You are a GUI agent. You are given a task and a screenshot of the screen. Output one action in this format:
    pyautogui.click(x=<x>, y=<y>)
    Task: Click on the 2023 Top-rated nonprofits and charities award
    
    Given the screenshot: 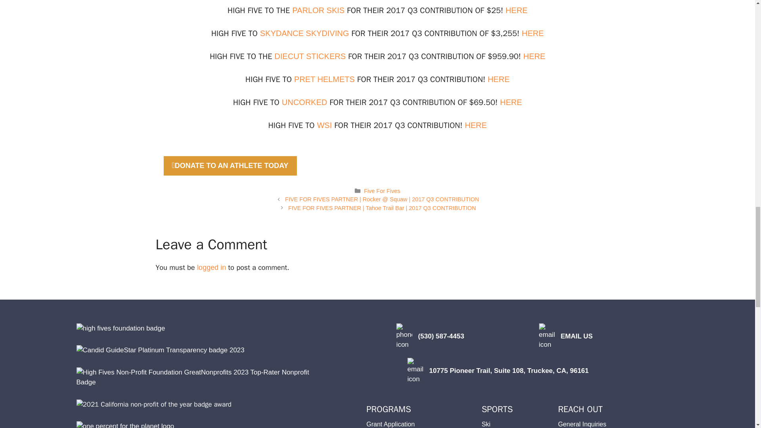 What is the action you would take?
    pyautogui.click(x=201, y=377)
    